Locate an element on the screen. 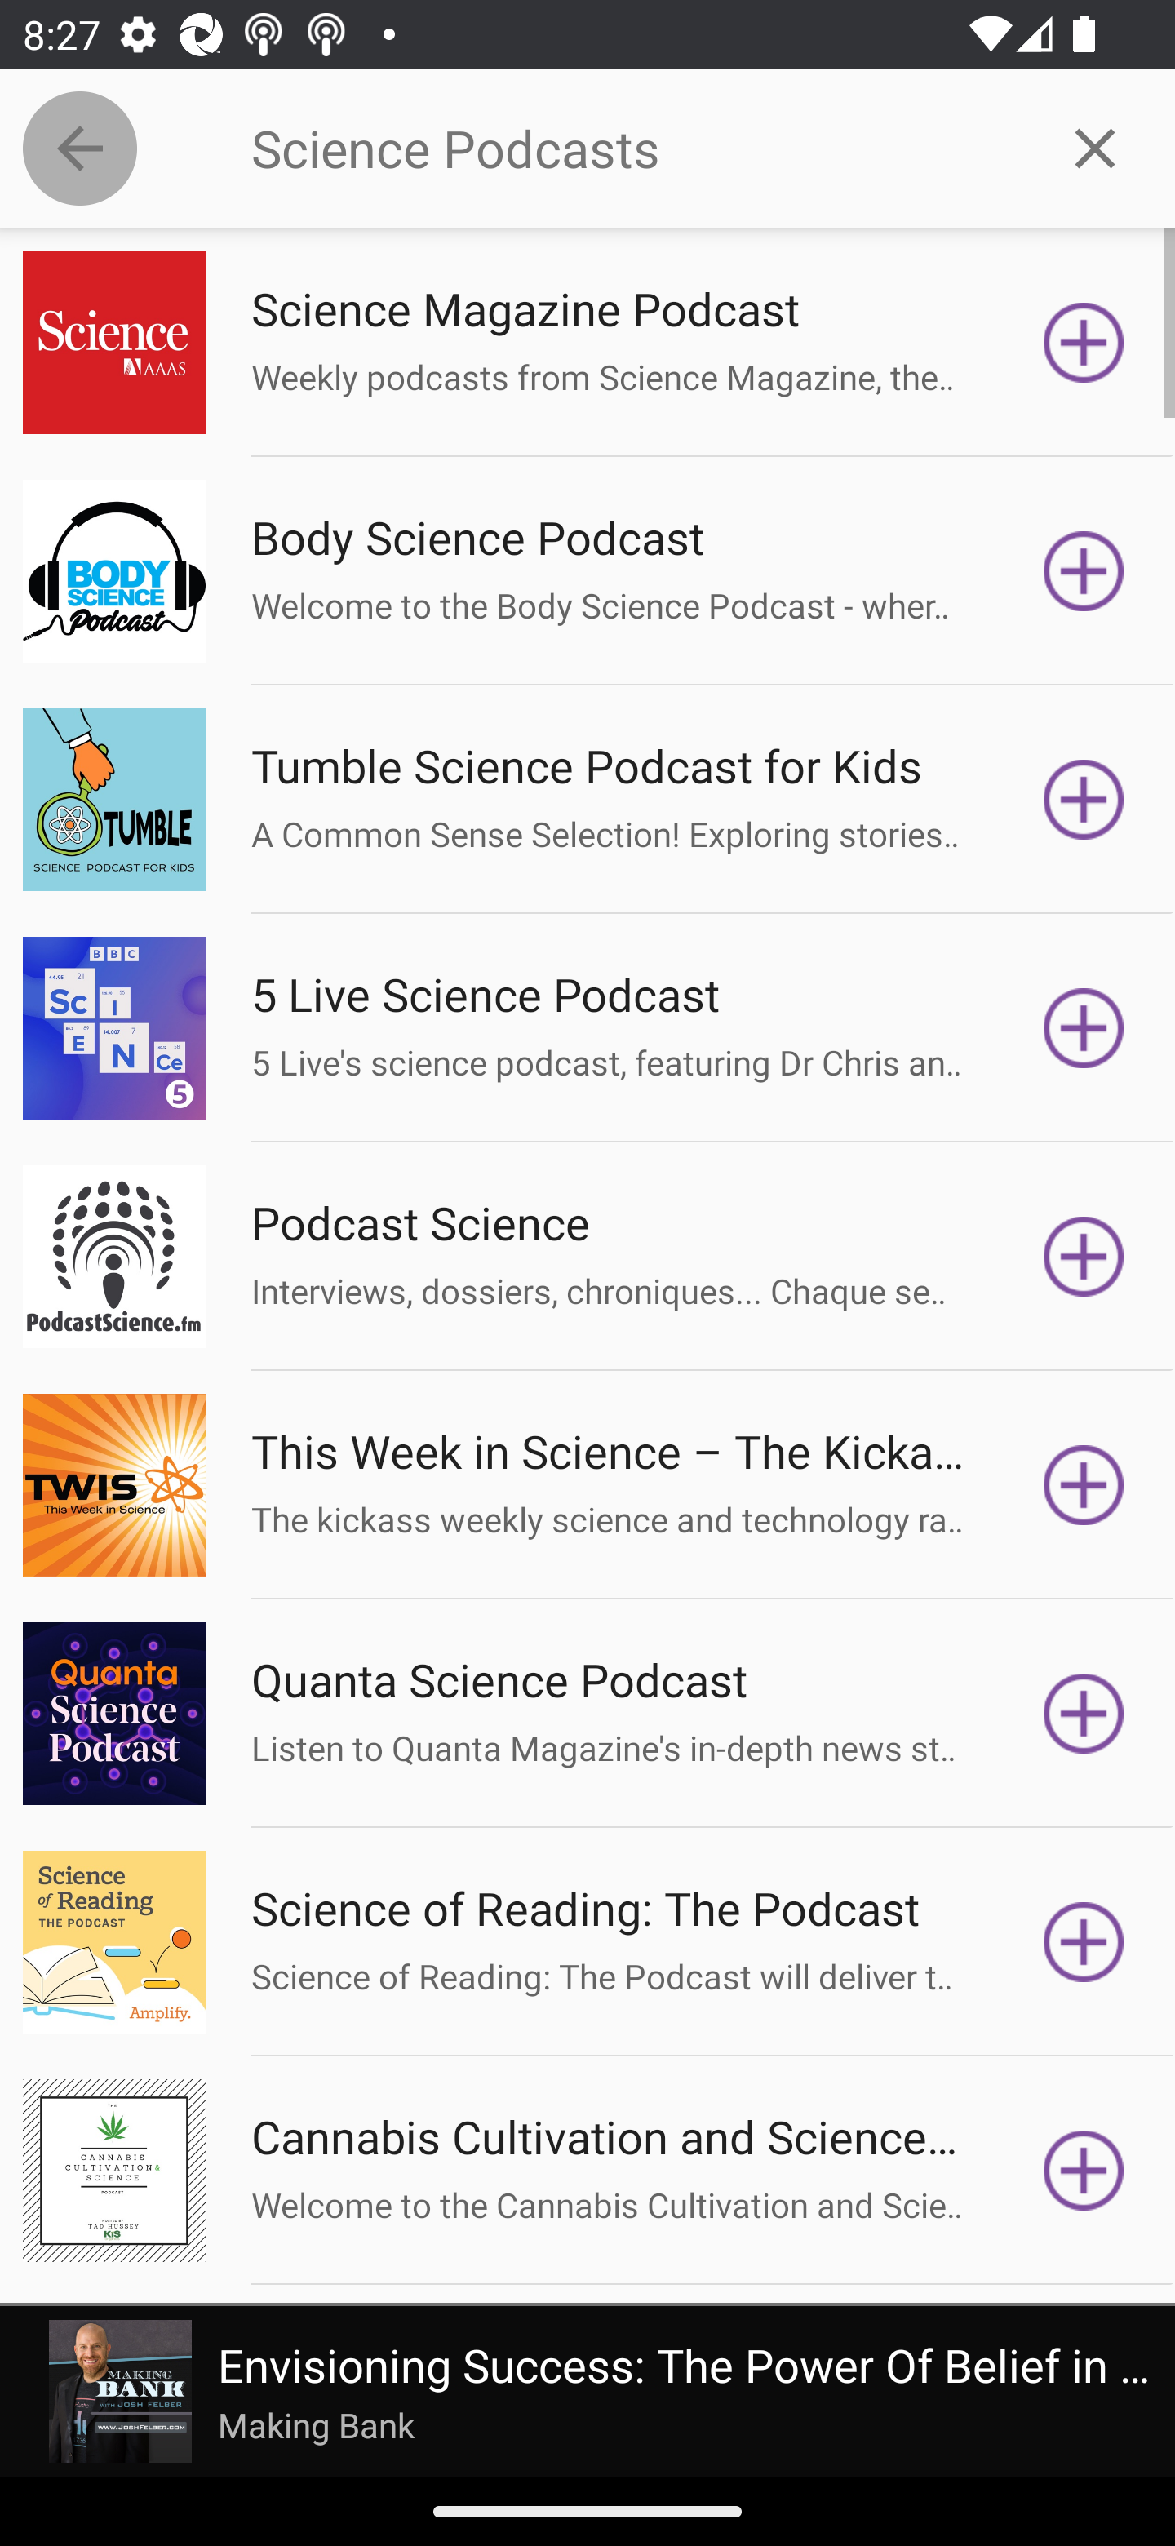 The height and width of the screenshot is (2546, 1175). Subscribe is located at coordinates (1084, 1942).